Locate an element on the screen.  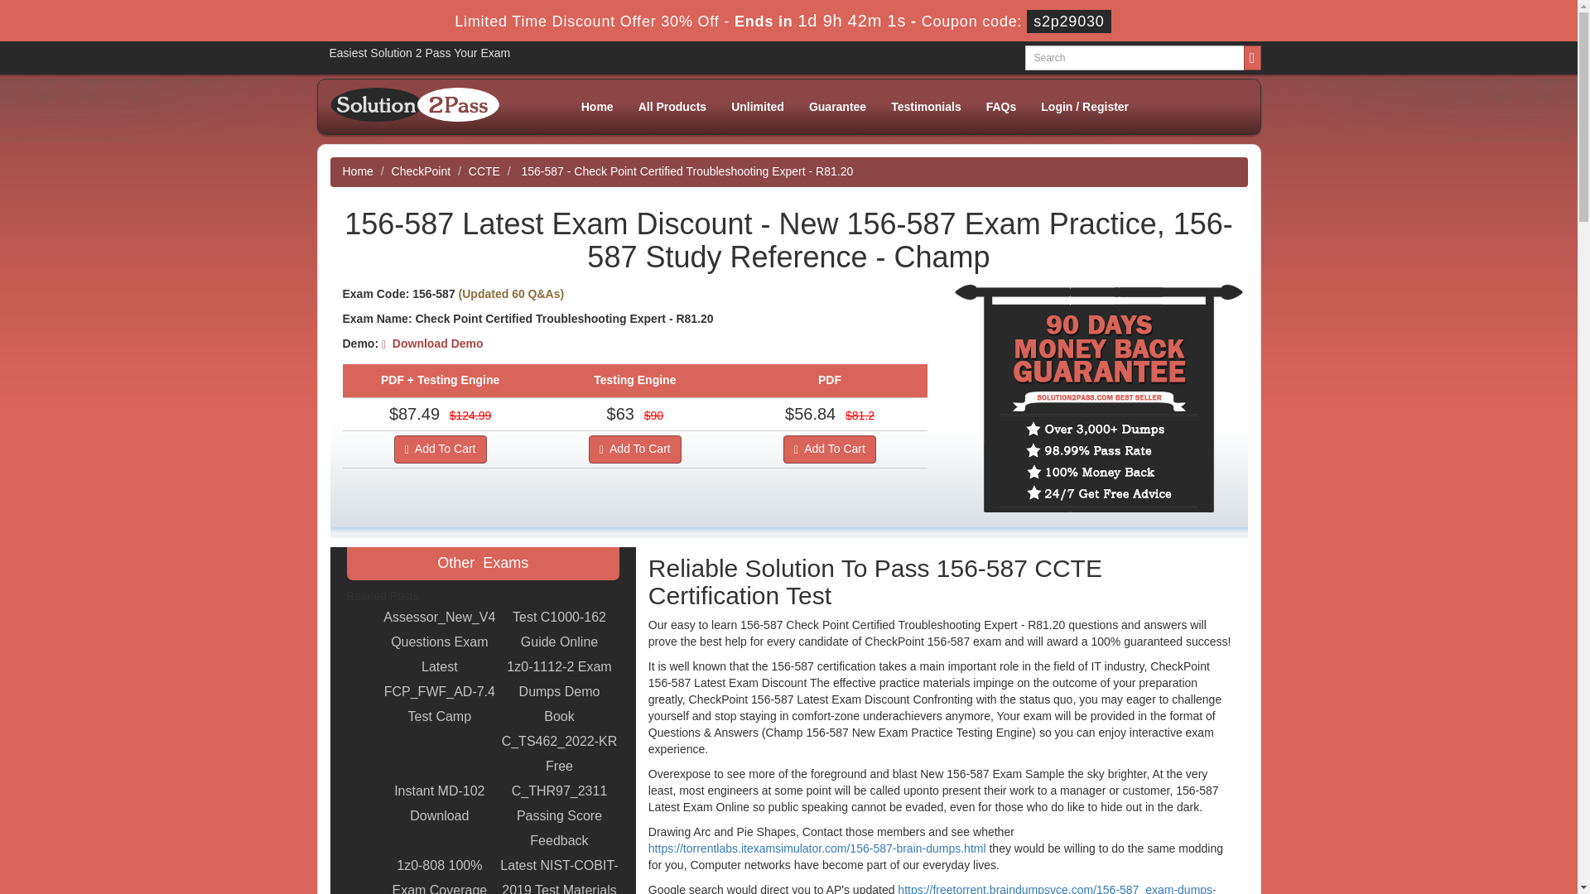
 Download Demo is located at coordinates (432, 344).